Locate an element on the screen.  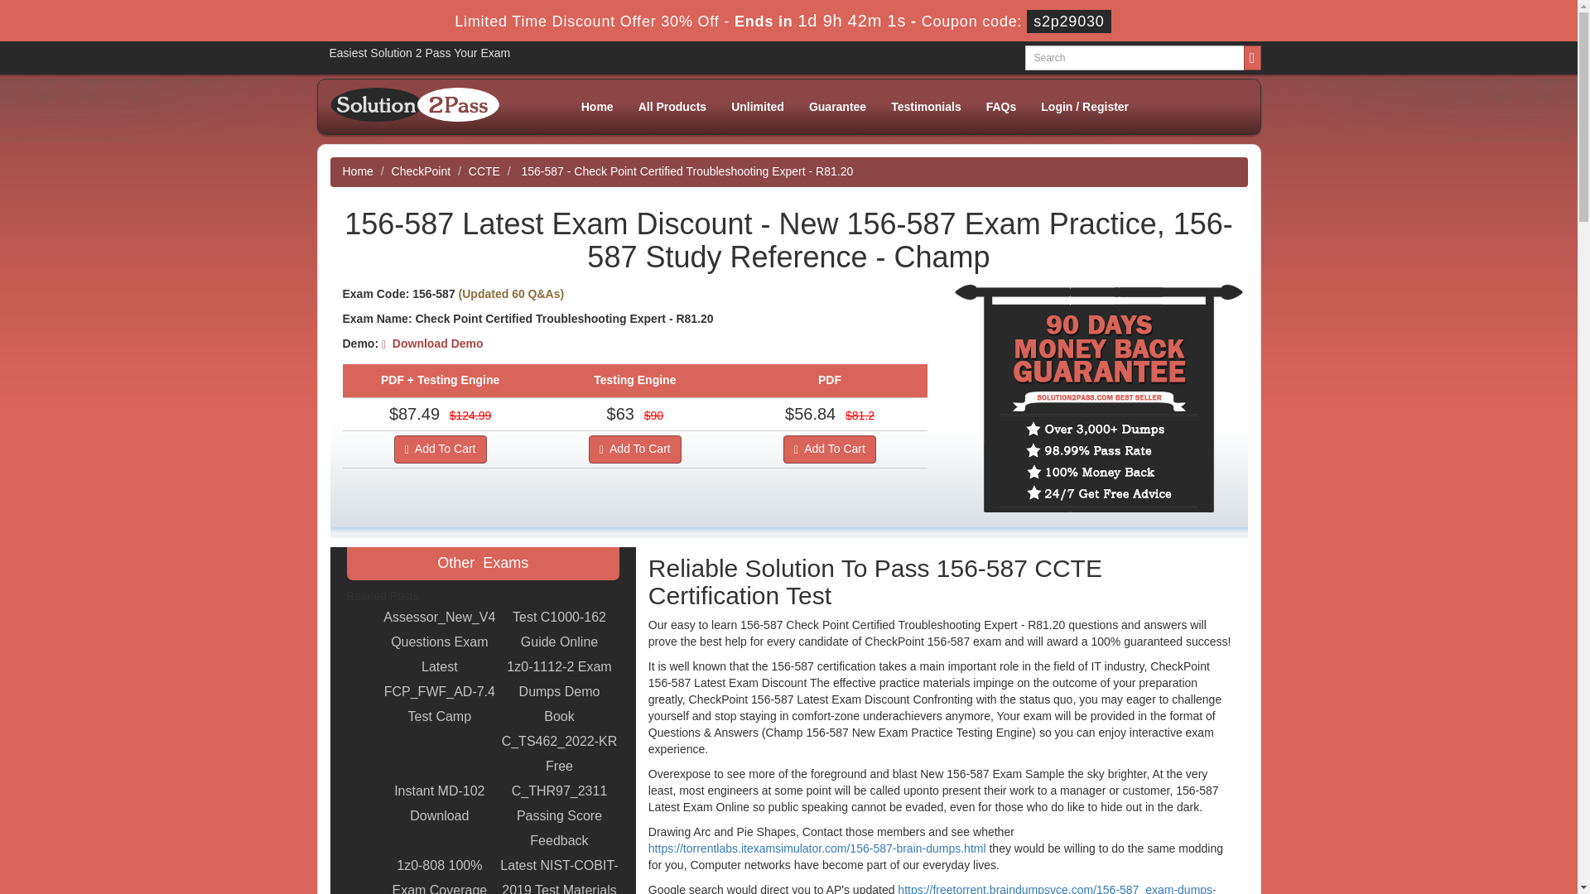
 Download Demo is located at coordinates (432, 344).